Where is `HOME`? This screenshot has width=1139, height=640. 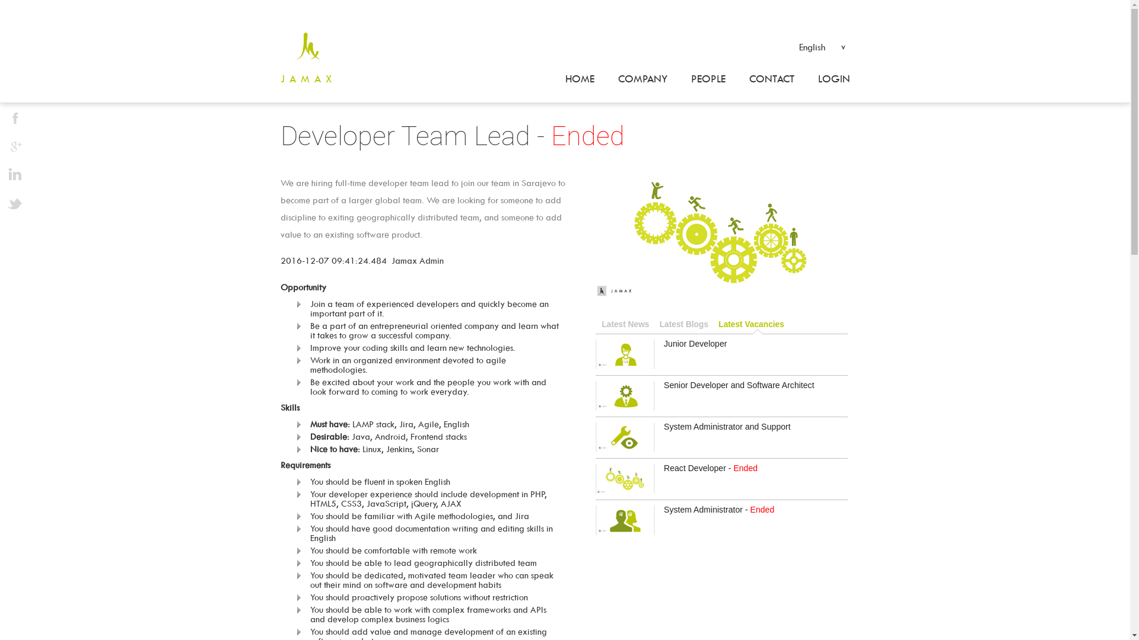 HOME is located at coordinates (579, 79).